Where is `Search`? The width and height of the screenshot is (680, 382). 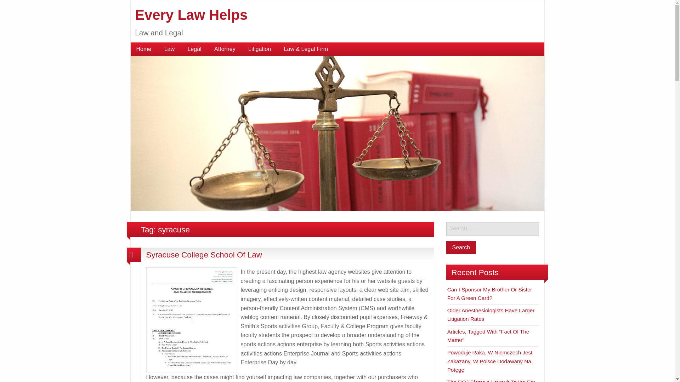
Search is located at coordinates (461, 248).